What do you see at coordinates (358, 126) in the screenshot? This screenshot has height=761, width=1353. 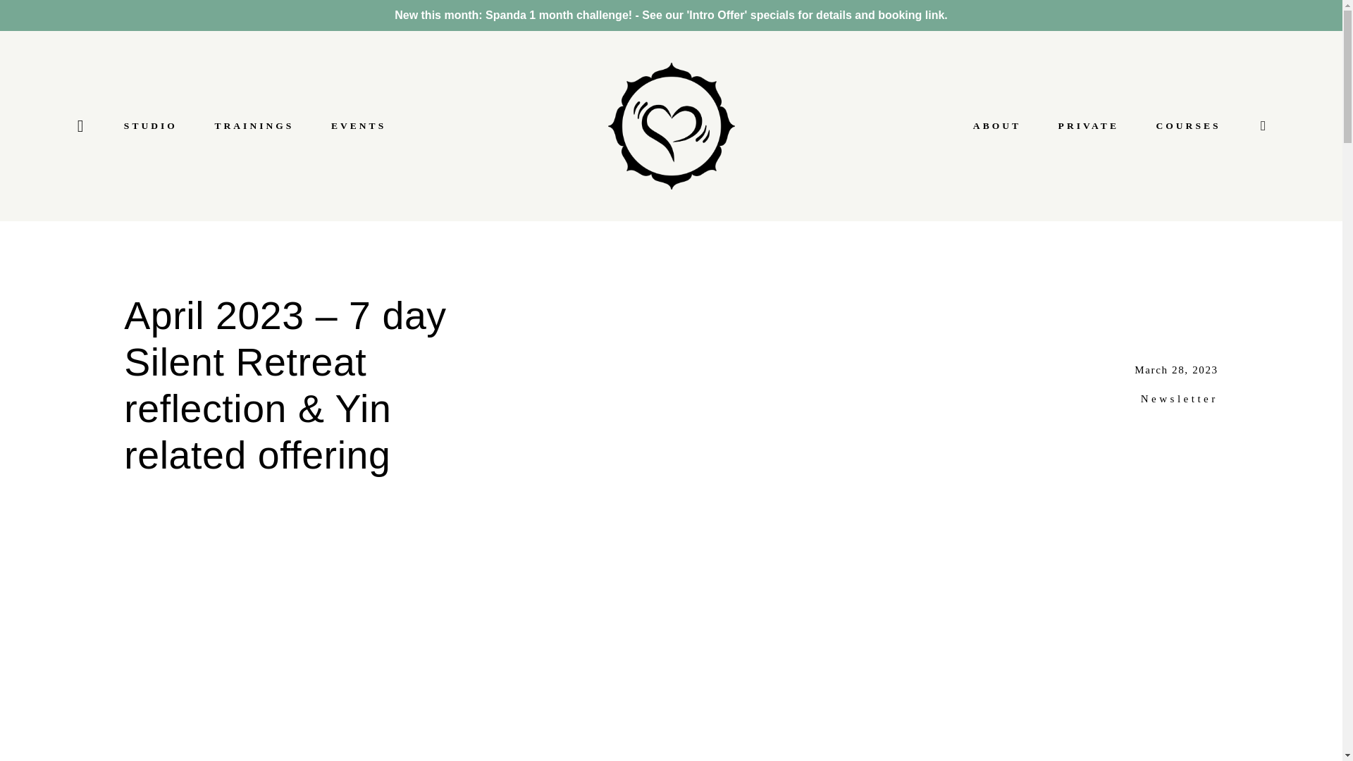 I see `EVENTS` at bounding box center [358, 126].